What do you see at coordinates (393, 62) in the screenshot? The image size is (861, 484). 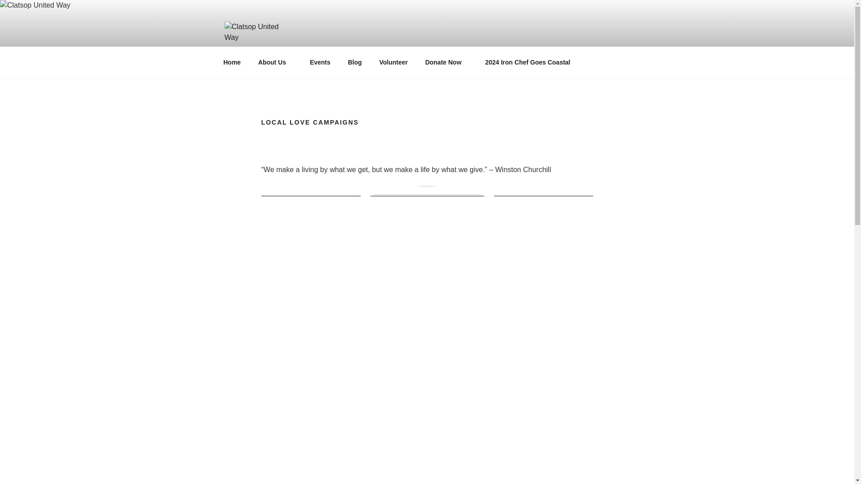 I see `Volunteer` at bounding box center [393, 62].